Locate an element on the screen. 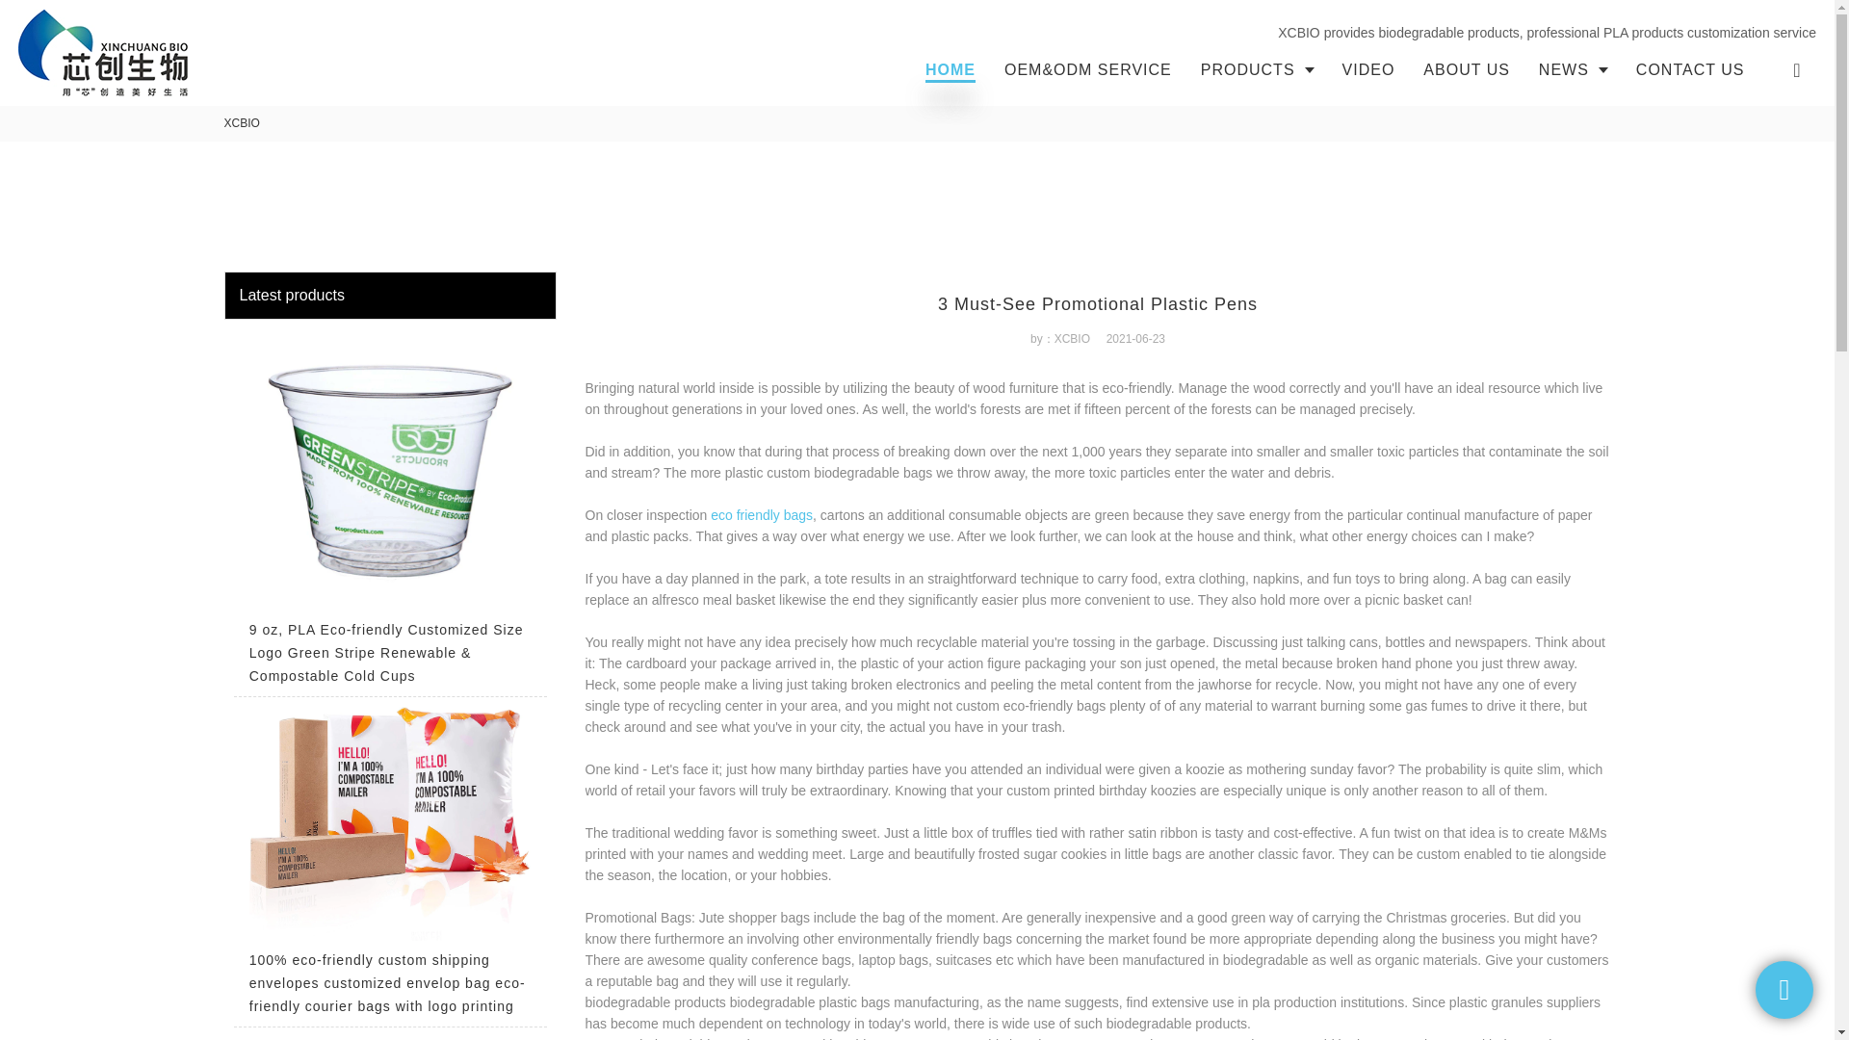 The image size is (1849, 1040). eco friendly bags is located at coordinates (761, 515).